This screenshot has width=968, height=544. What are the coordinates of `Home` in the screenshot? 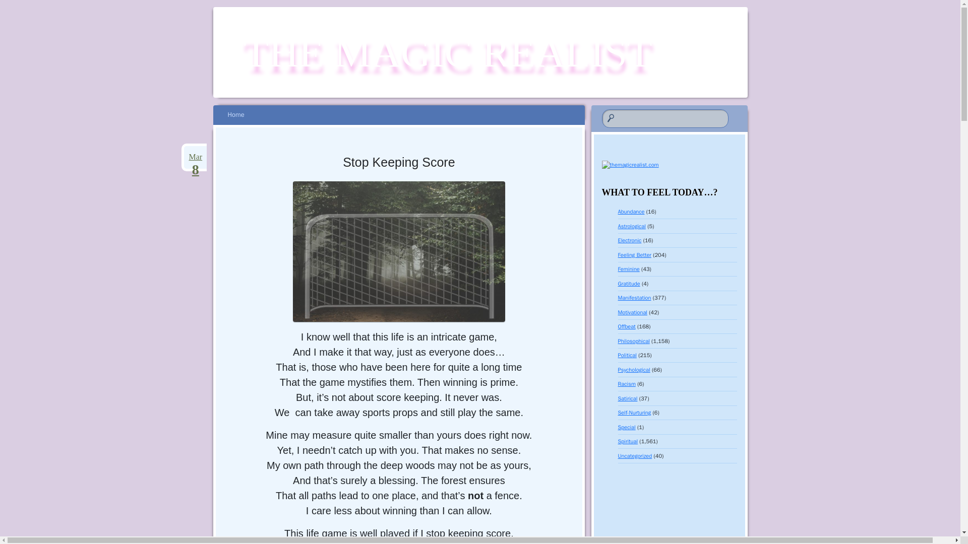 It's located at (241, 115).